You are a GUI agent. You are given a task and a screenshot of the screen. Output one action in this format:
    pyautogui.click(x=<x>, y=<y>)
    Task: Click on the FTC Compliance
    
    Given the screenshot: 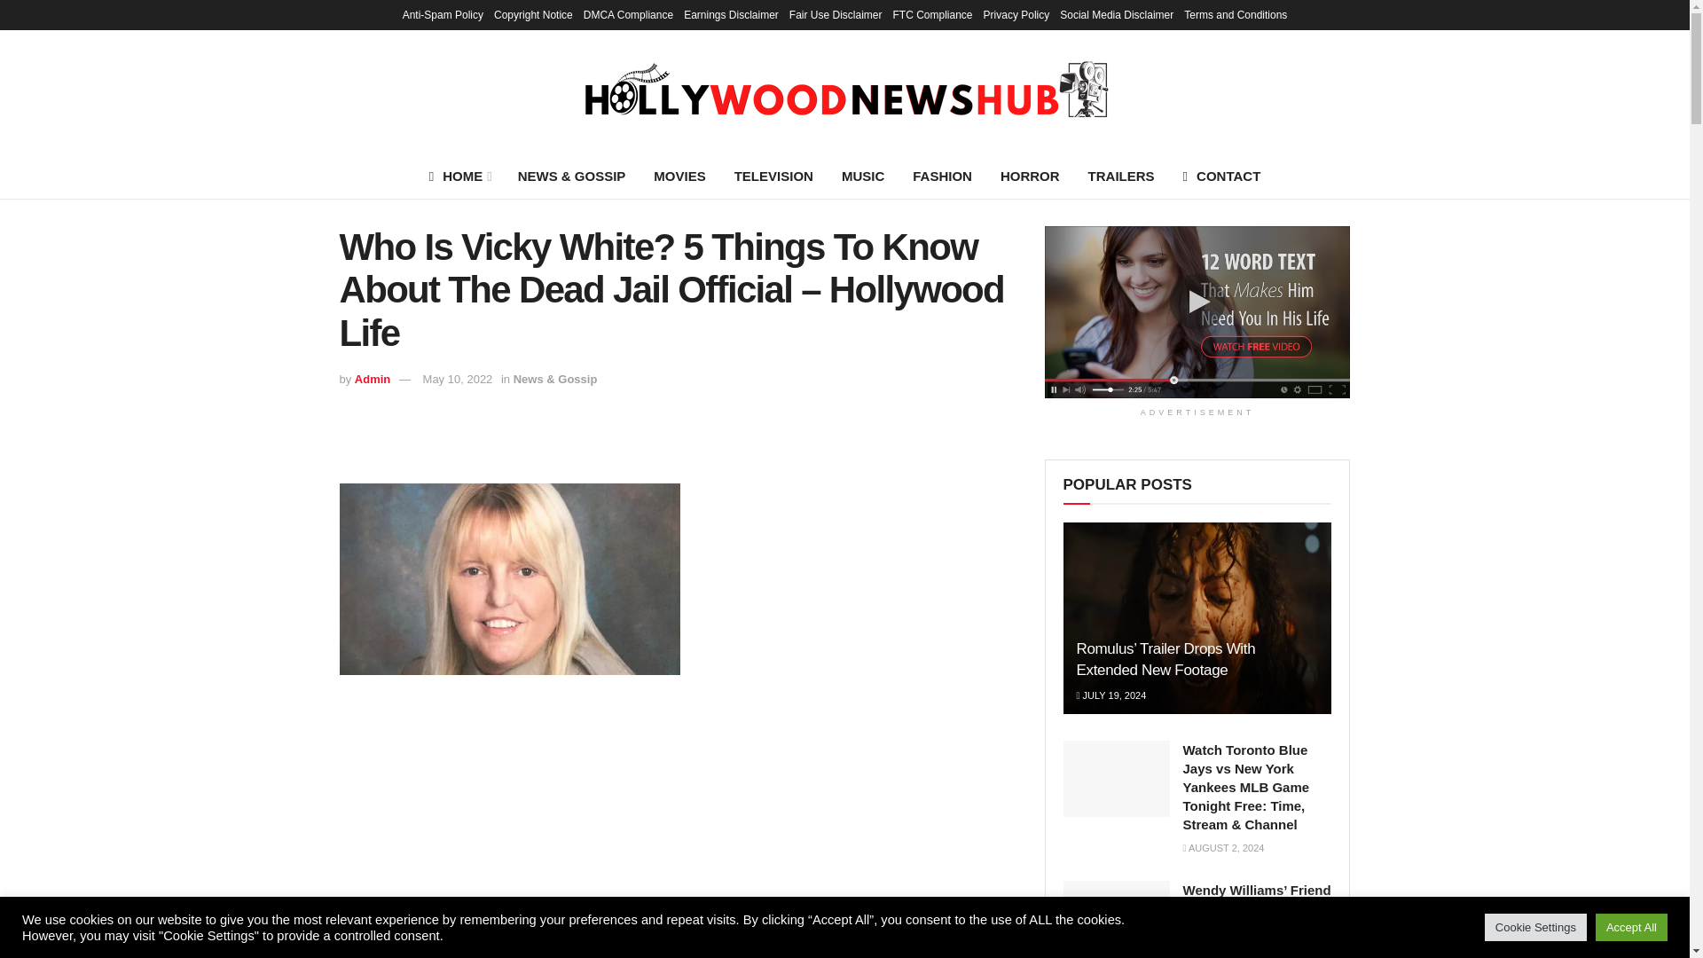 What is the action you would take?
    pyautogui.click(x=932, y=14)
    